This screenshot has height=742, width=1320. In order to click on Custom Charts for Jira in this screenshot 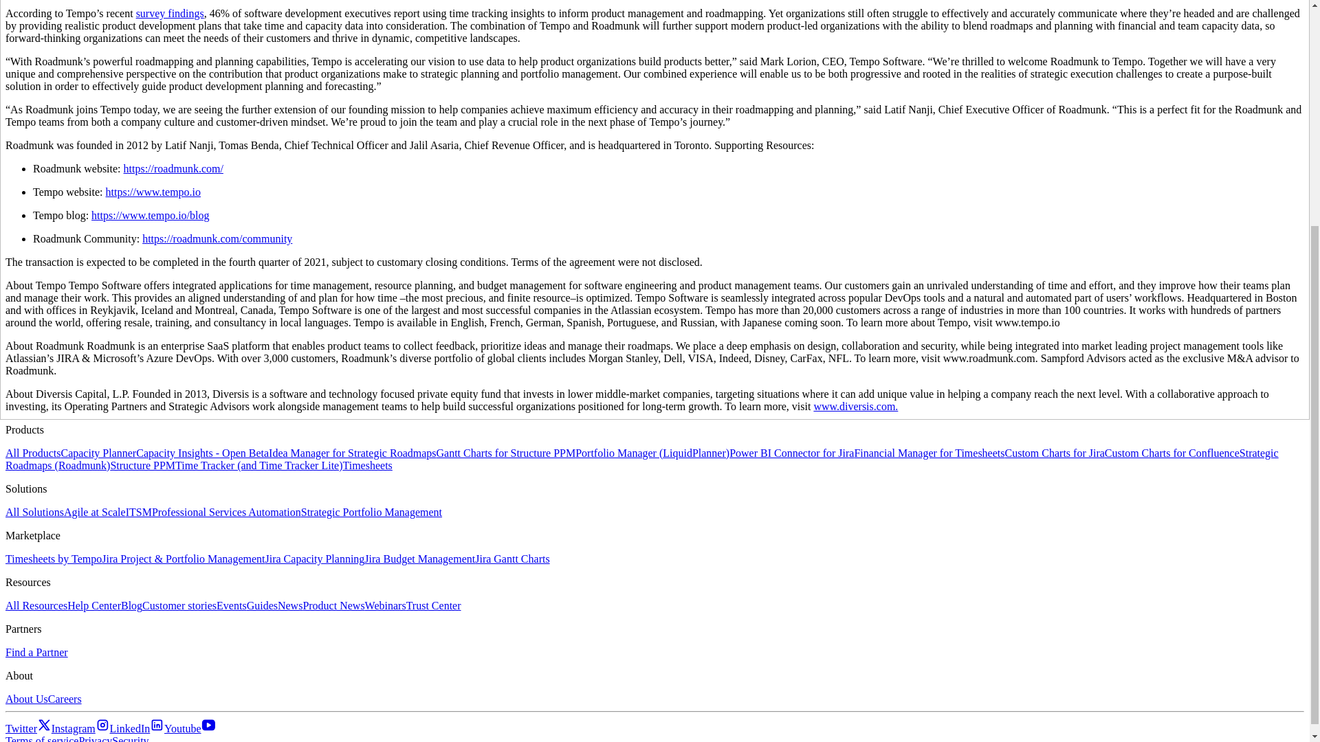, I will do `click(1055, 453)`.